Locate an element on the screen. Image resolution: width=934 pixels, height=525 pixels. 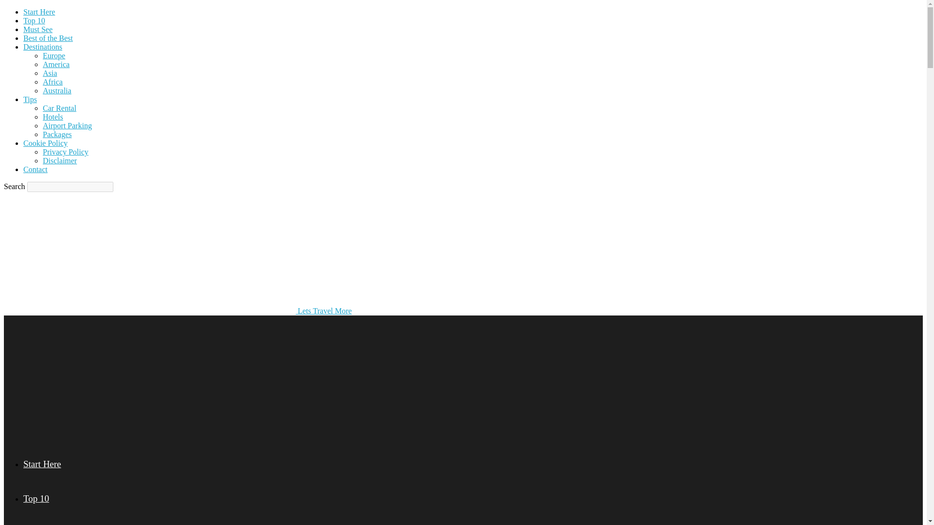
Asia is located at coordinates (50, 73).